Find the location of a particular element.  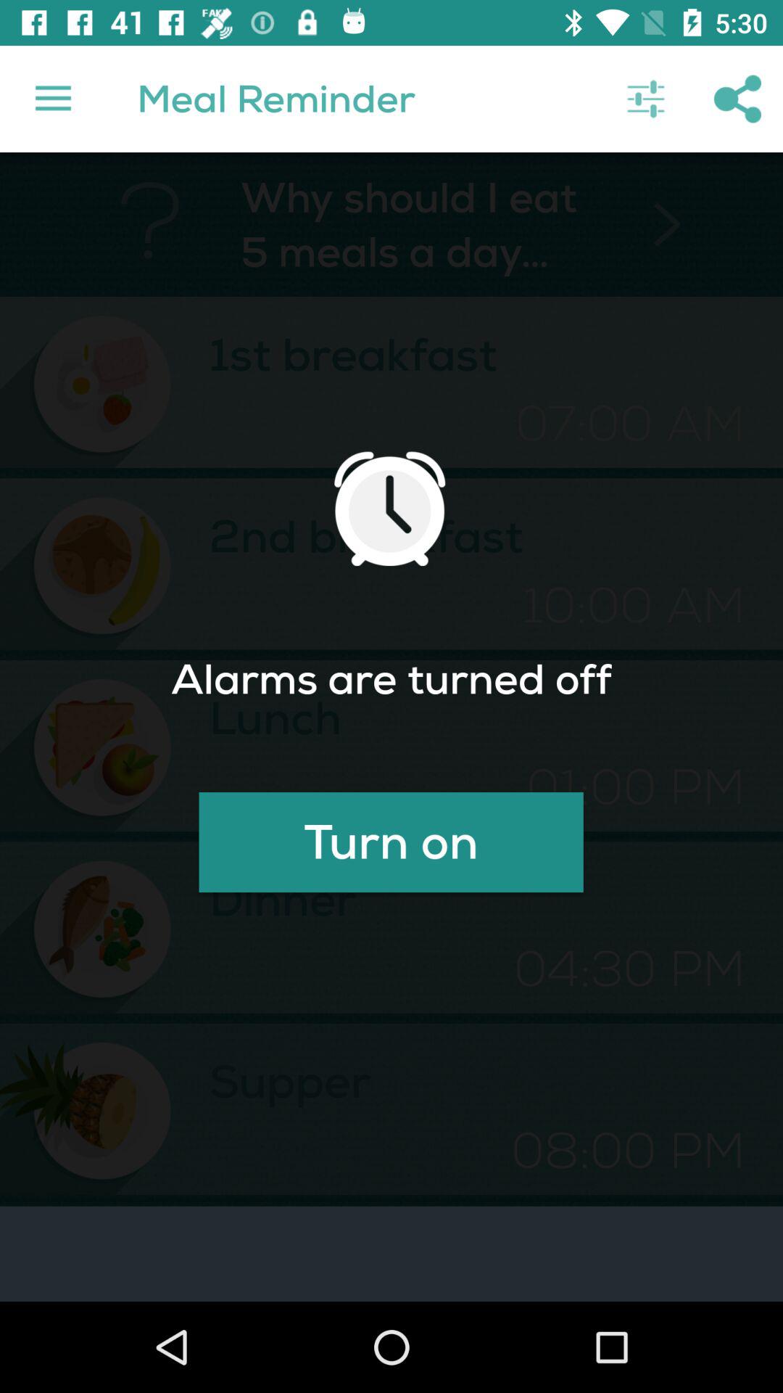

click the icon to the right of the meal reminder icon is located at coordinates (645, 99).